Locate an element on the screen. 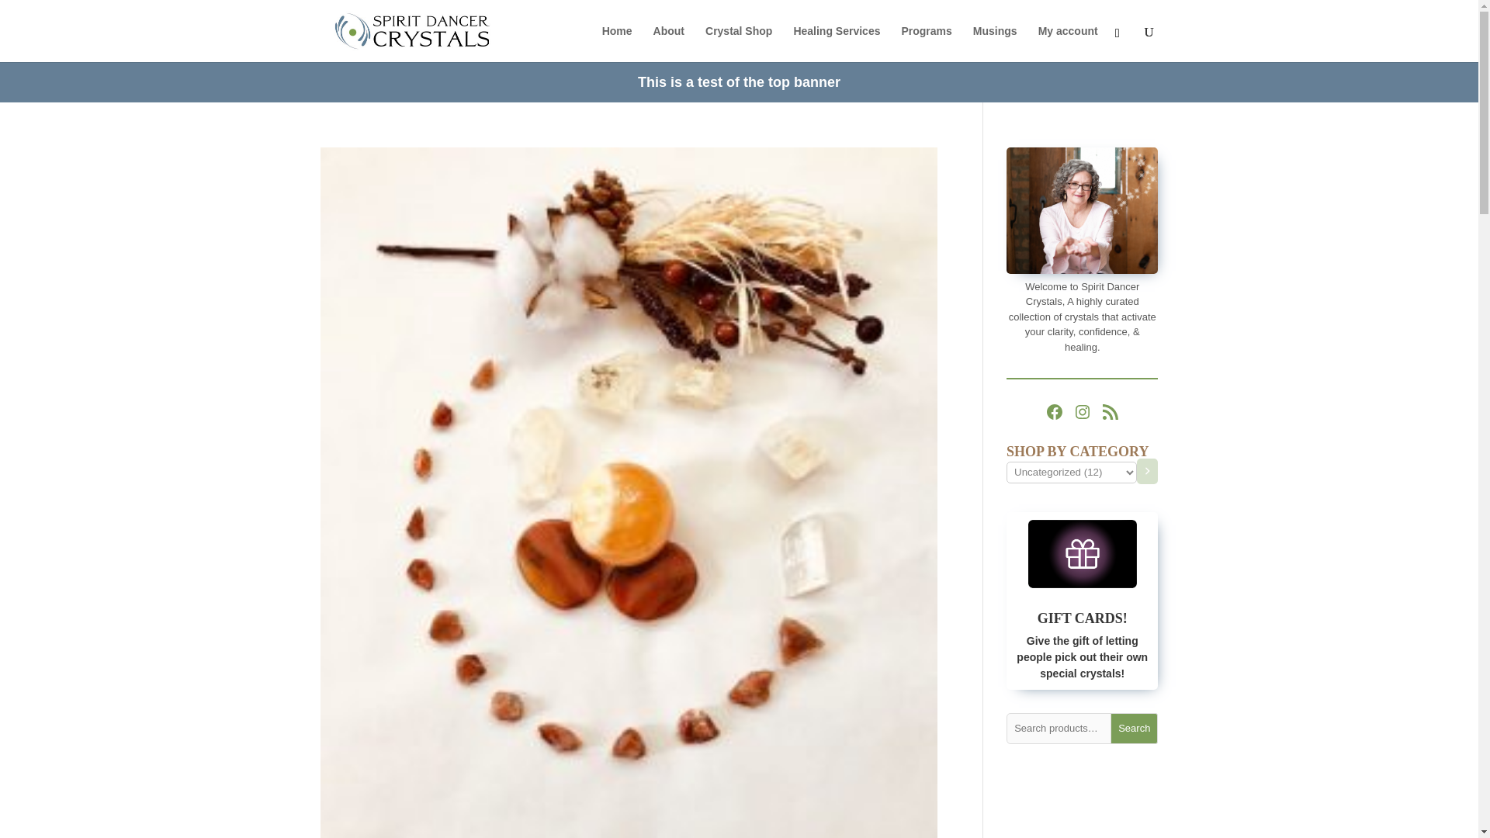 This screenshot has height=838, width=1490. My account is located at coordinates (1068, 43).